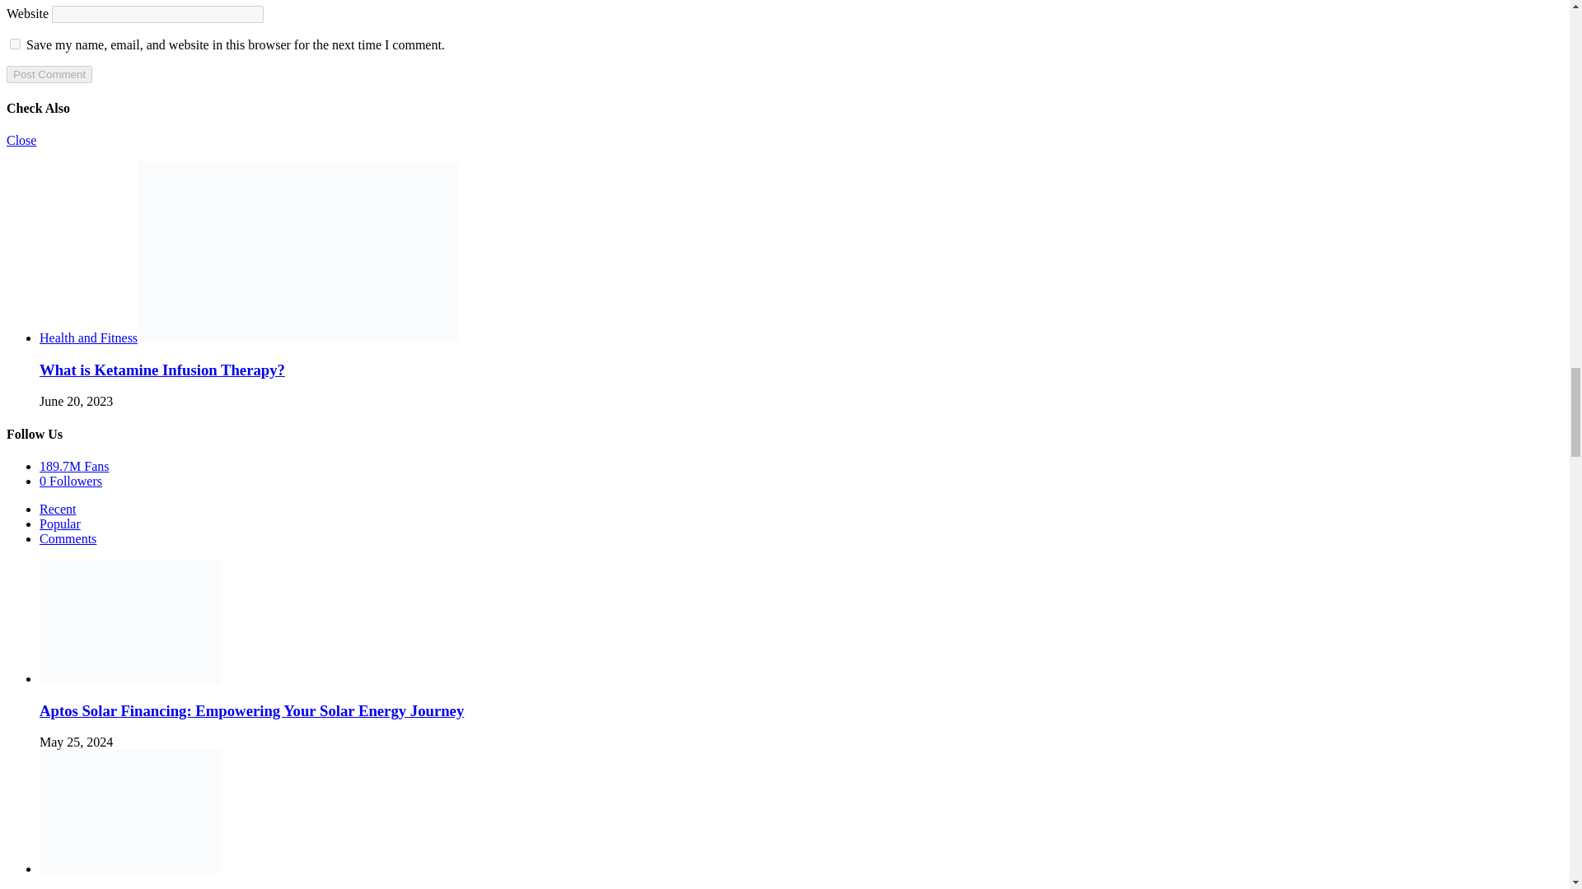 This screenshot has width=1582, height=889. Describe the element at coordinates (15, 44) in the screenshot. I see `yes` at that location.